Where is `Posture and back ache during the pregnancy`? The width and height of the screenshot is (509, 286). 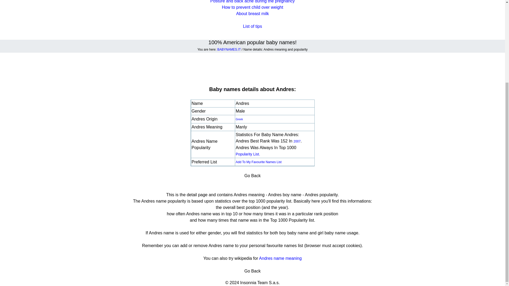
Posture and back ache during the pregnancy is located at coordinates (252, 2).